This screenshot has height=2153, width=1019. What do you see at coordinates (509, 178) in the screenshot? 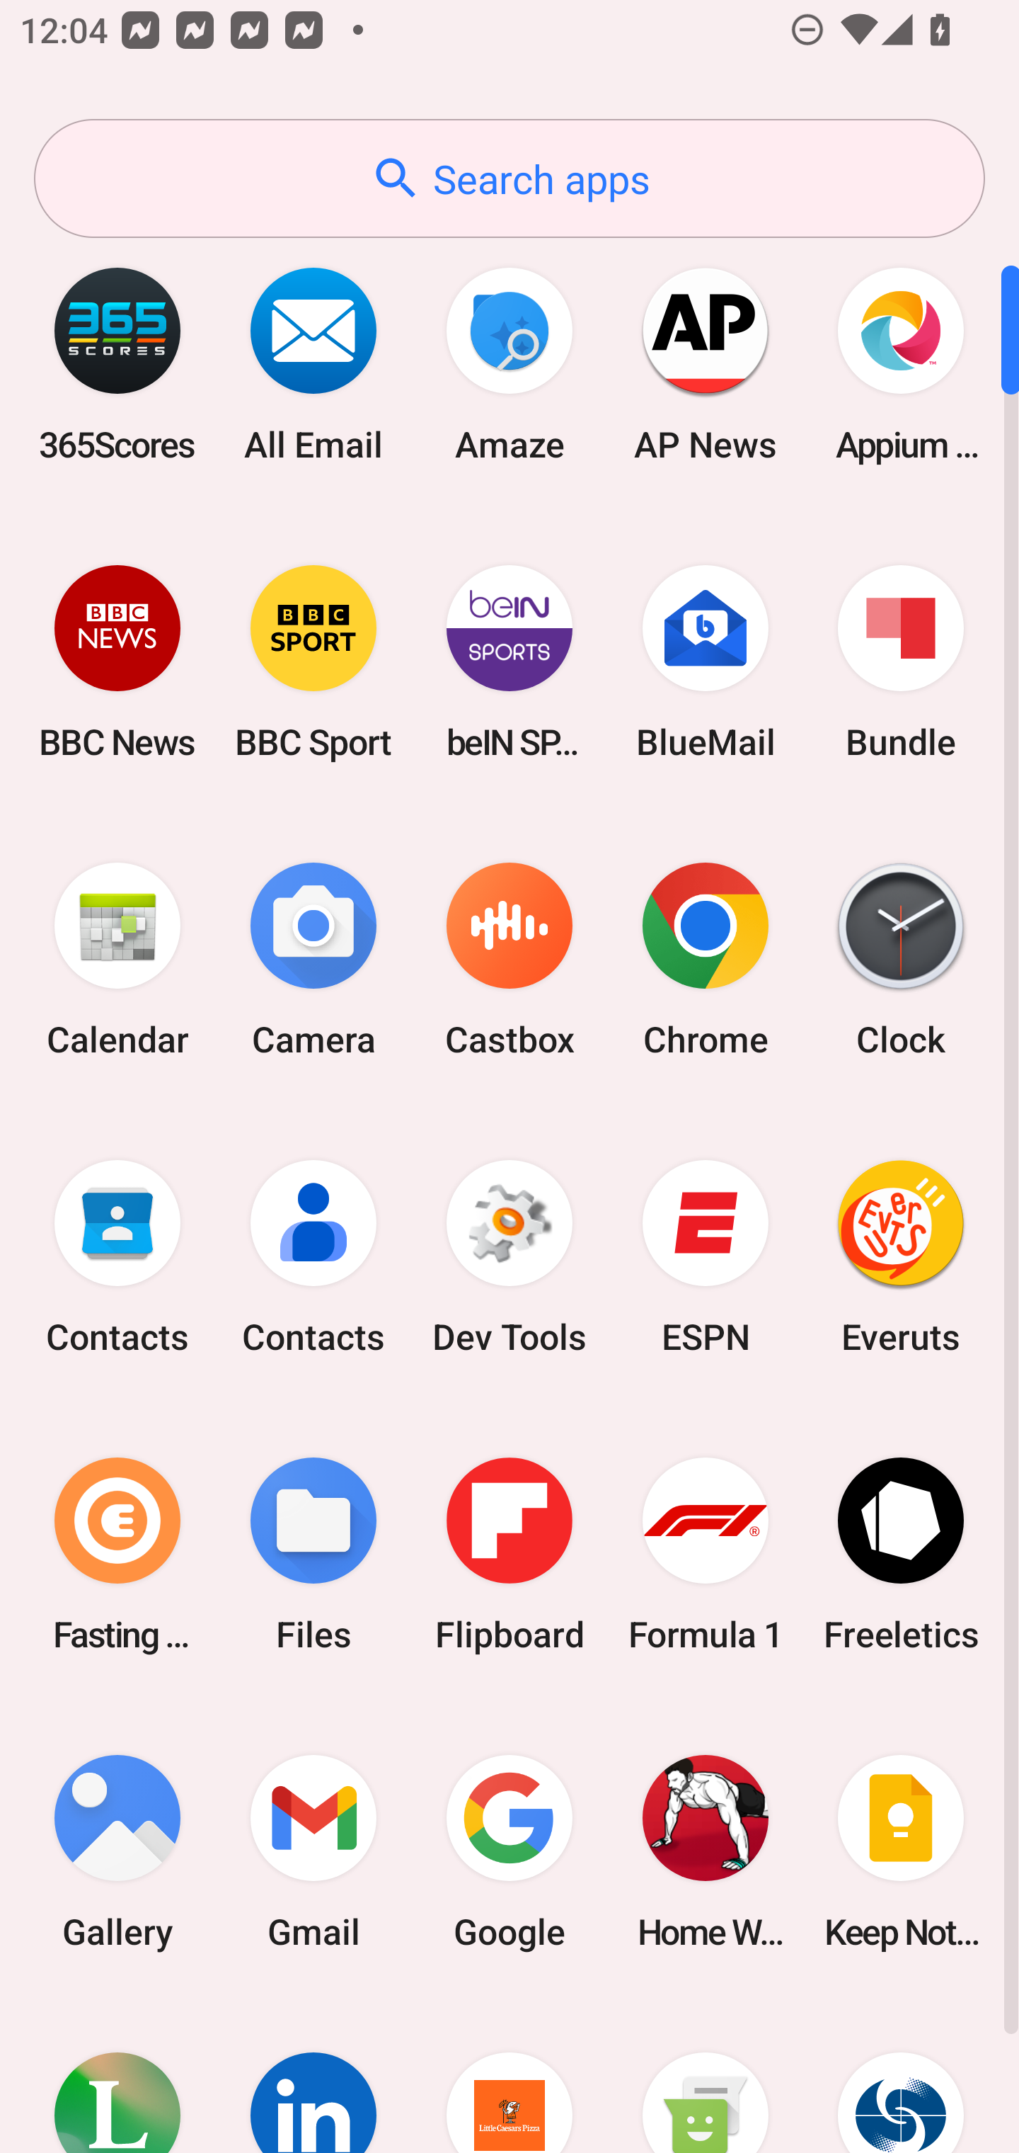
I see `  Search apps` at bounding box center [509, 178].